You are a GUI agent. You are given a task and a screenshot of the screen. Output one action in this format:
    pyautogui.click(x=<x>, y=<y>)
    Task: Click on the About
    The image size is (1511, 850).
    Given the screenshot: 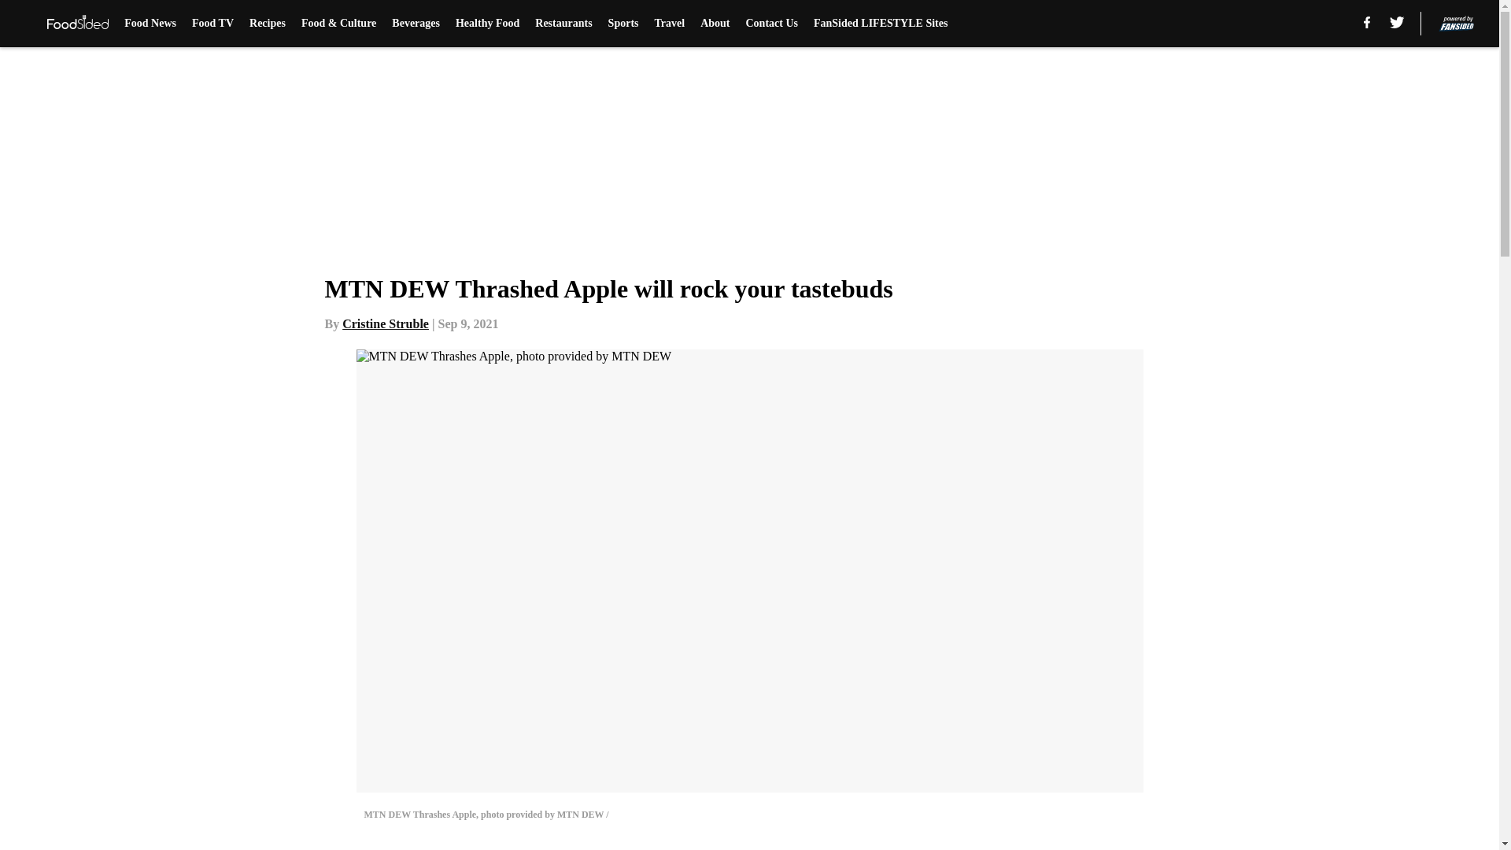 What is the action you would take?
    pyautogui.click(x=715, y=24)
    